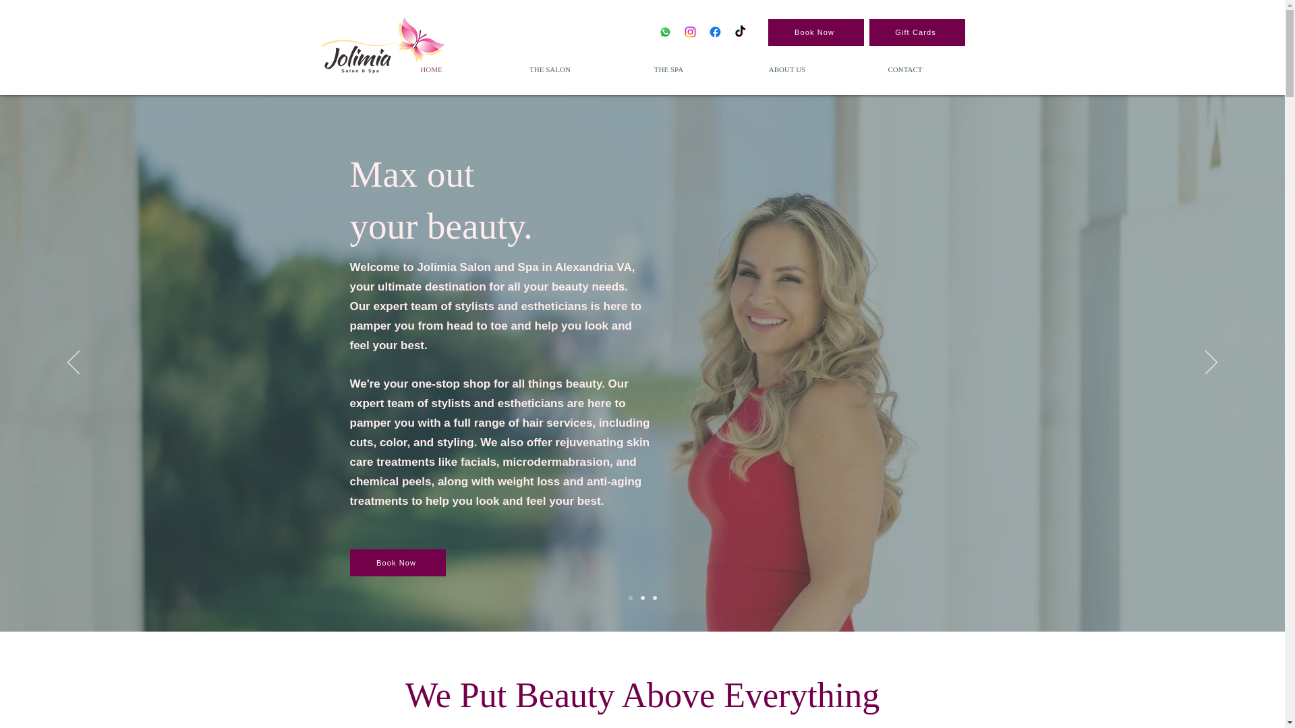 Image resolution: width=1295 pixels, height=728 pixels. I want to click on Gift Cards, so click(917, 32).